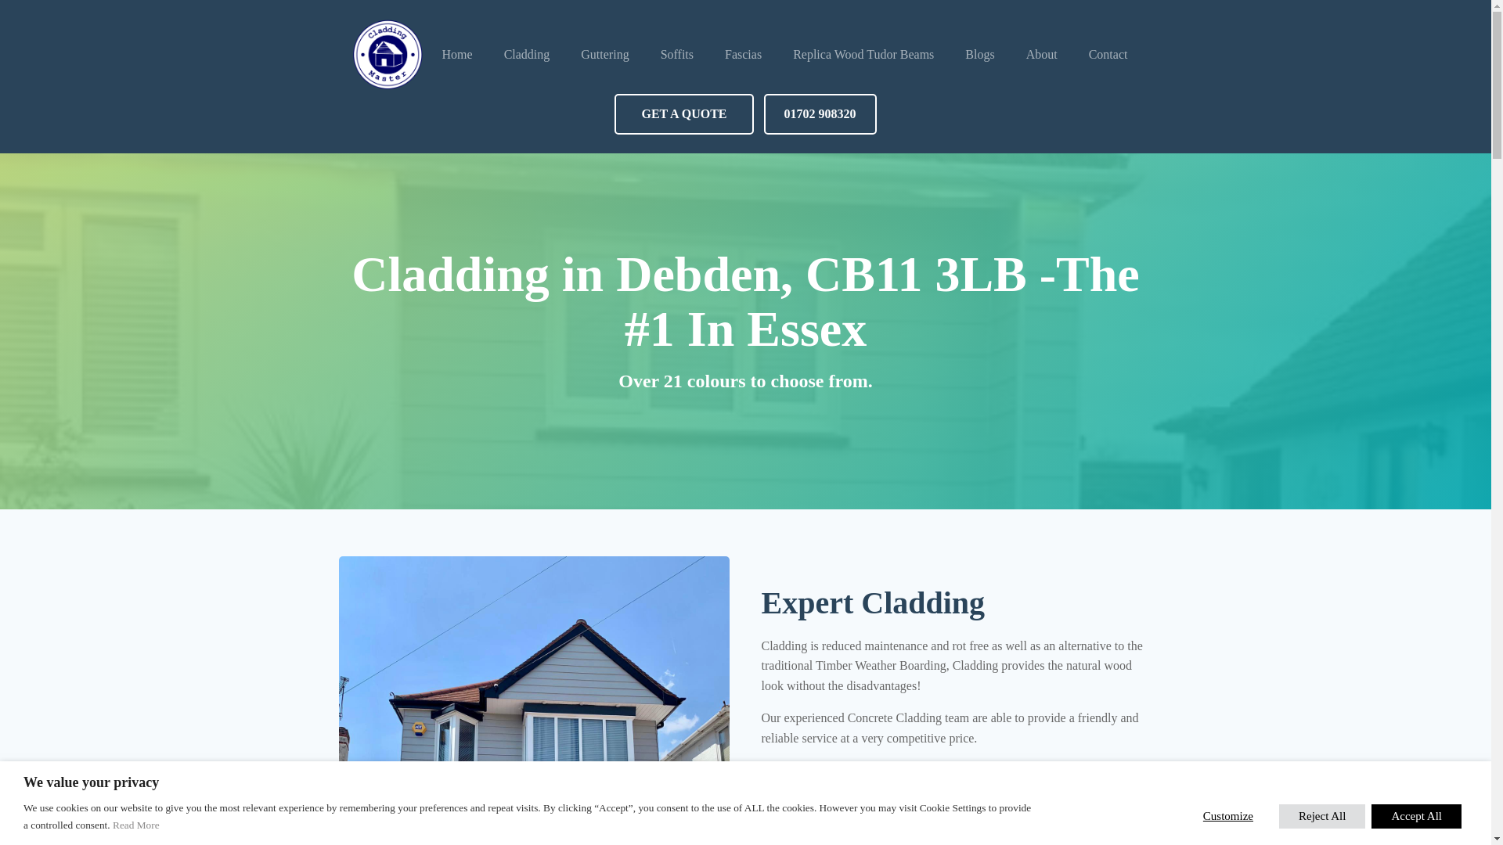 The image size is (1503, 845). I want to click on Blogs, so click(980, 55).